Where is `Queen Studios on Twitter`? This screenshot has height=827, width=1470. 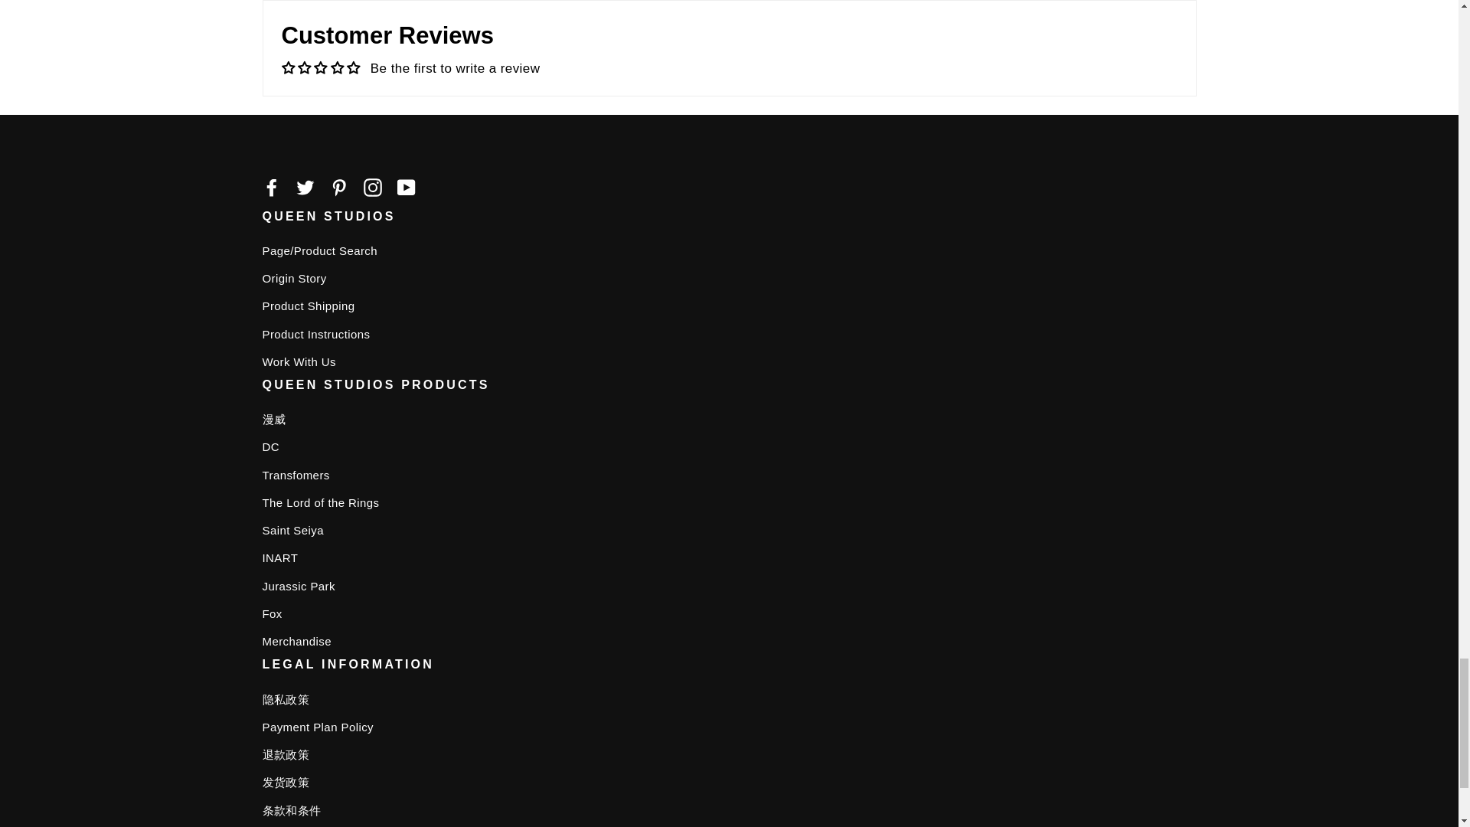
Queen Studios on Twitter is located at coordinates (305, 187).